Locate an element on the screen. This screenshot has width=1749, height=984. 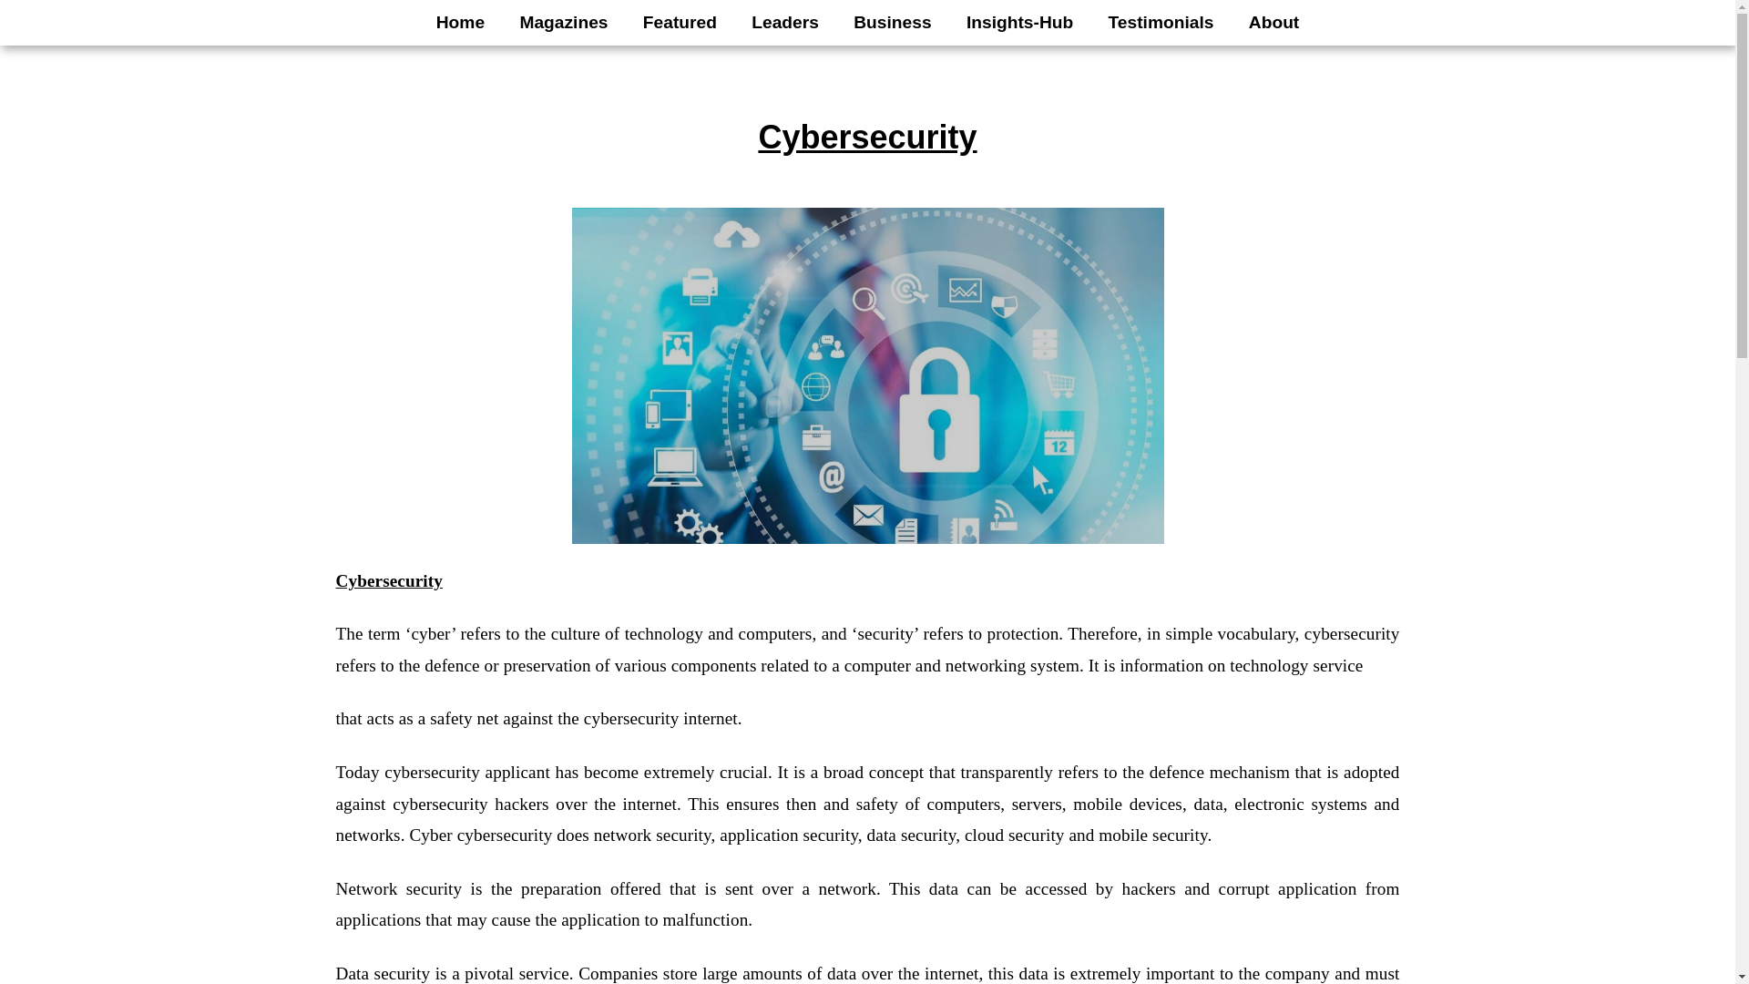
Featured is located at coordinates (680, 22).